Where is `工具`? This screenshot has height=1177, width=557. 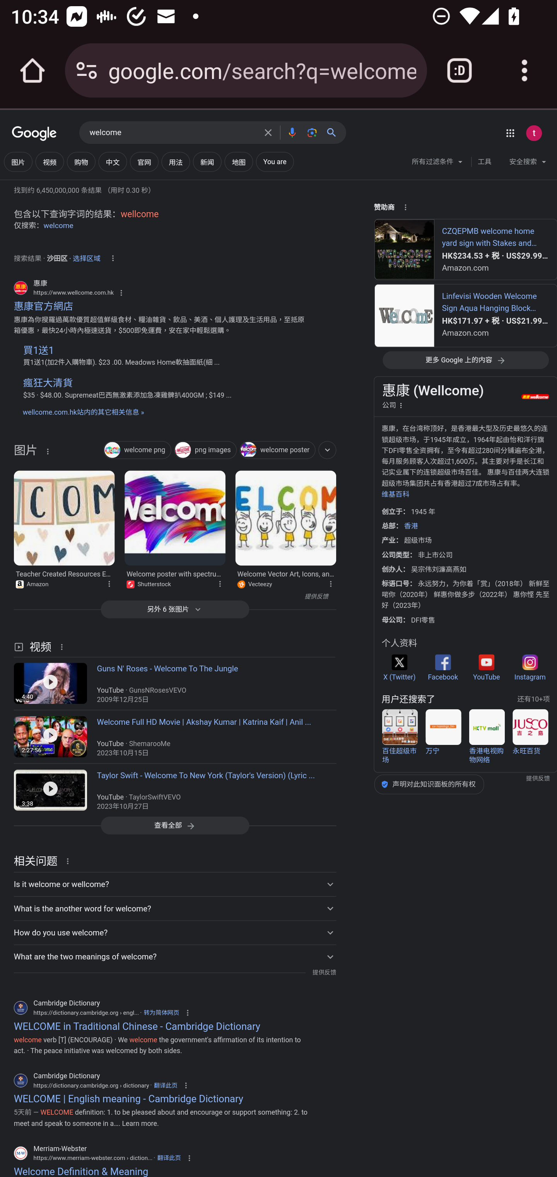
工具 is located at coordinates (484, 162).